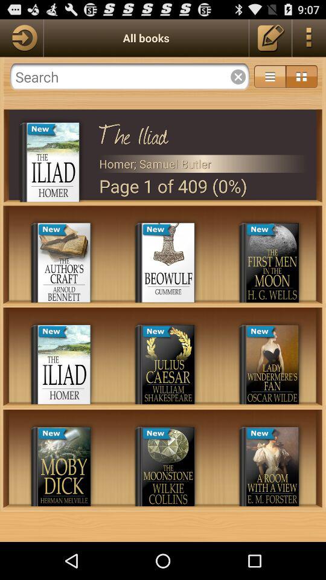  I want to click on flip to the homer; samuel butler item, so click(203, 163).